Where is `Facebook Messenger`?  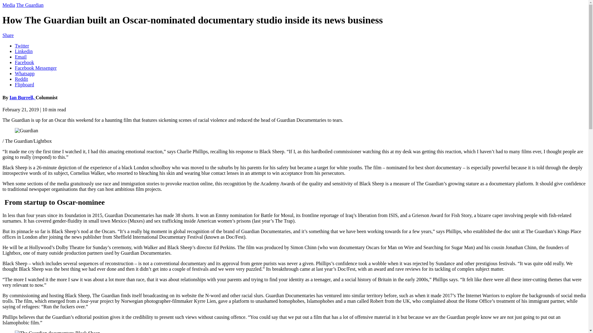
Facebook Messenger is located at coordinates (36, 68).